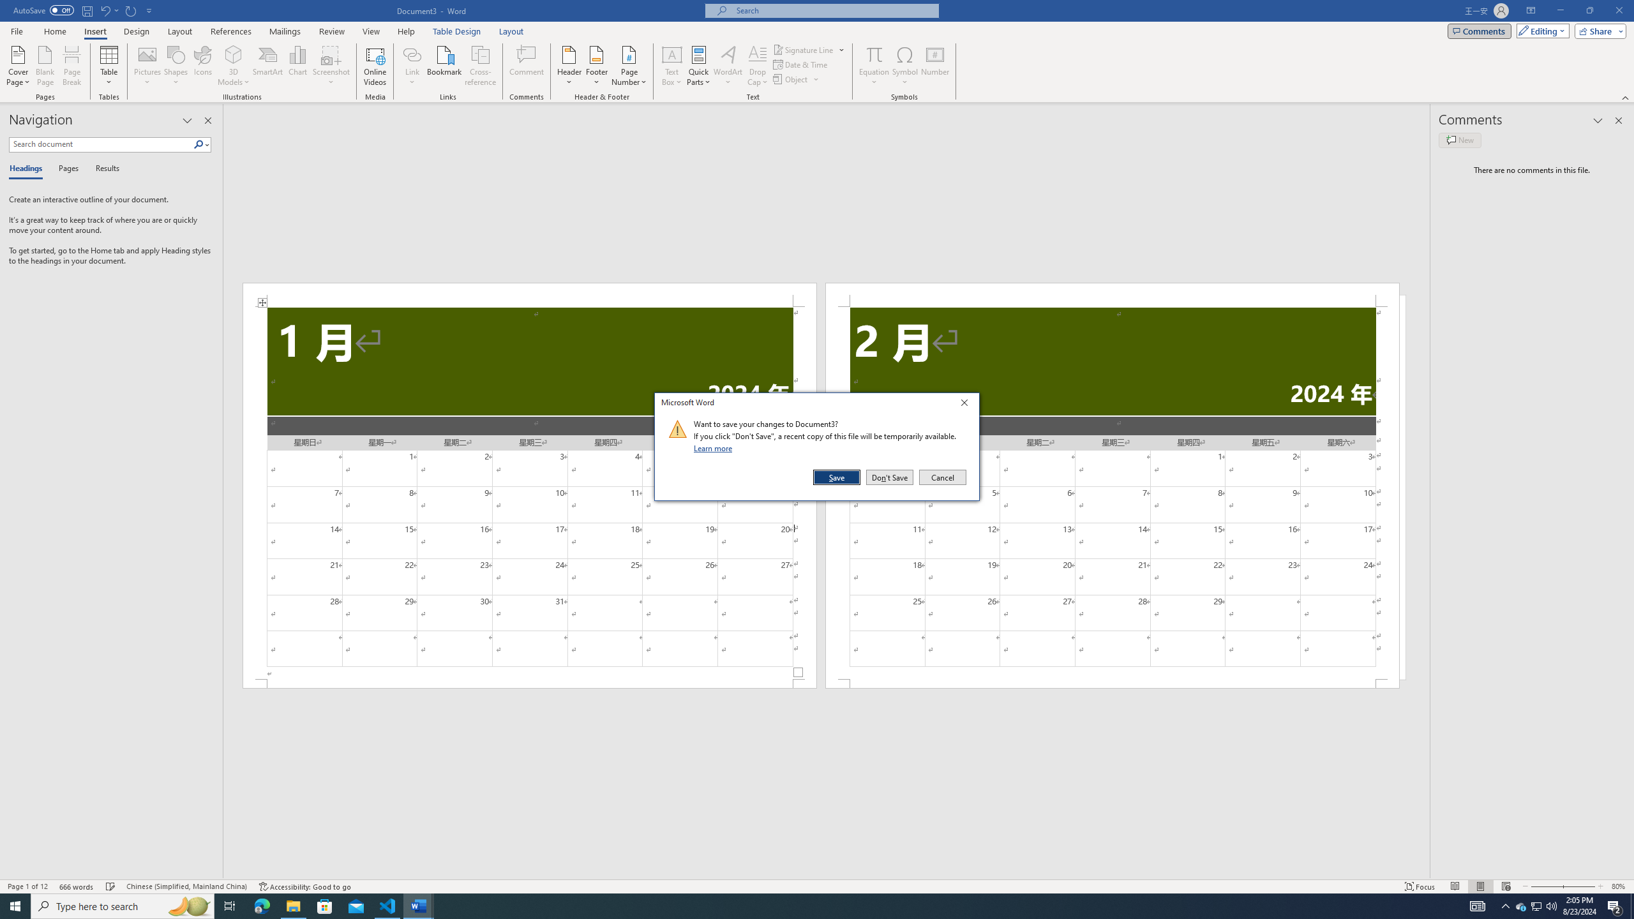 The width and height of the screenshot is (1634, 919). Describe the element at coordinates (802, 64) in the screenshot. I see `Date & Time...` at that location.